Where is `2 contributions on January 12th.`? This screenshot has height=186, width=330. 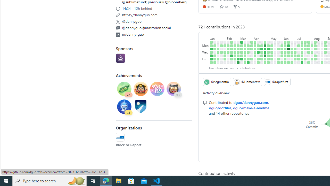 2 contributions on January 12th. is located at coordinates (215, 56).